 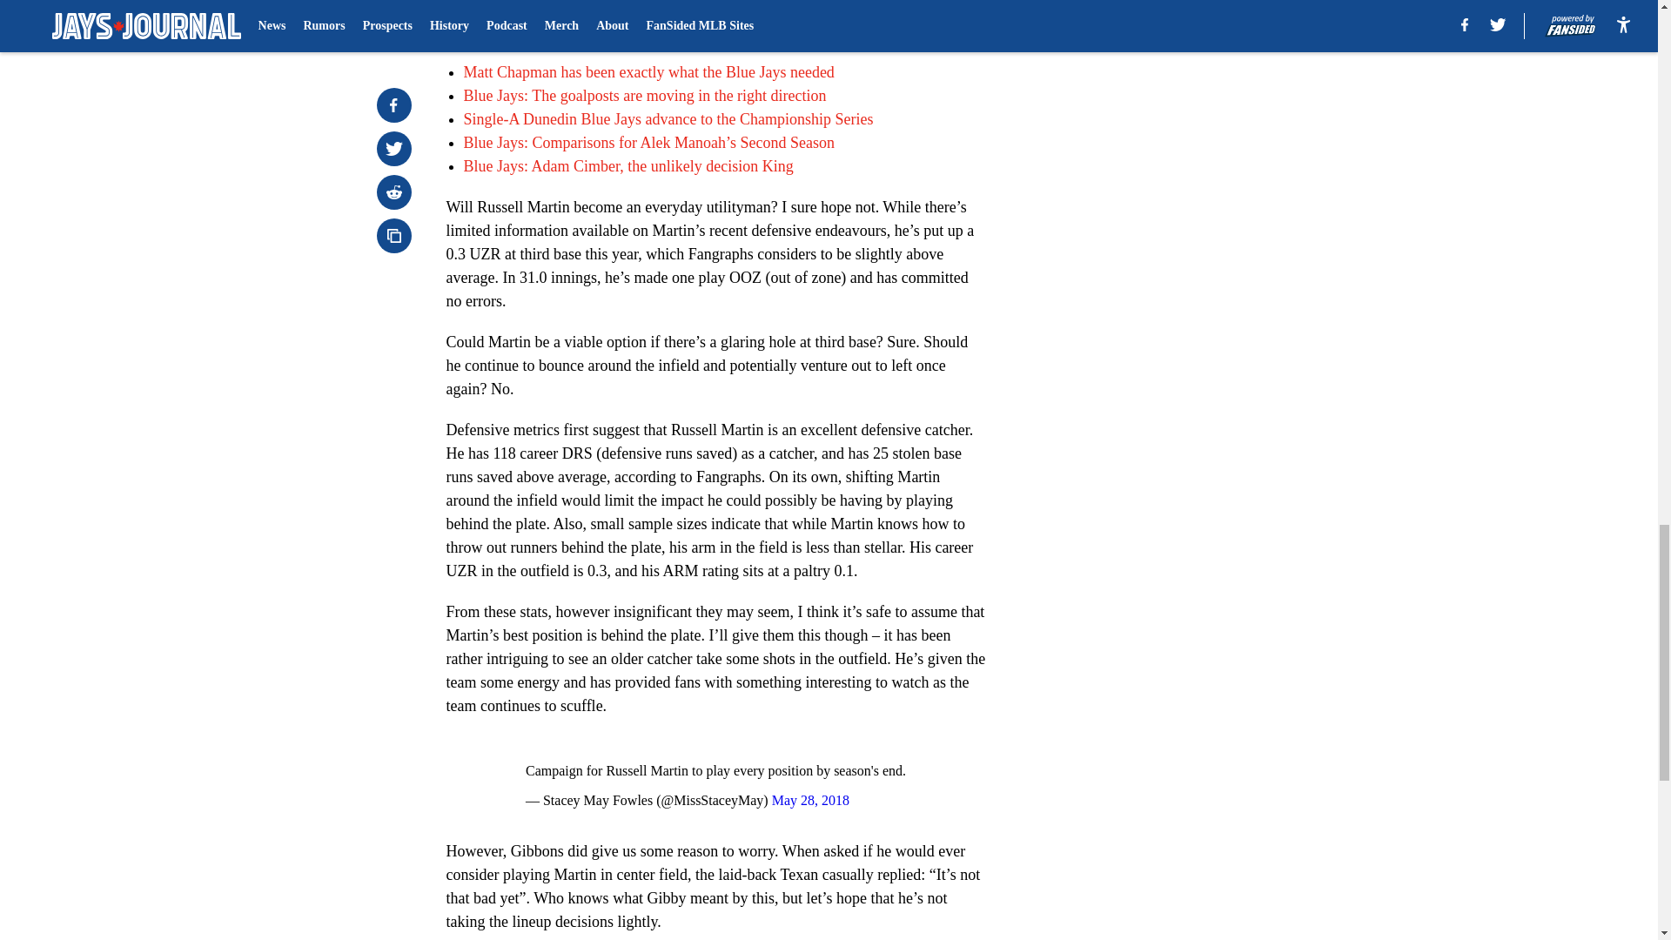 I want to click on Matt Chapman has been exactly what the Blue Jays needed, so click(x=648, y=71).